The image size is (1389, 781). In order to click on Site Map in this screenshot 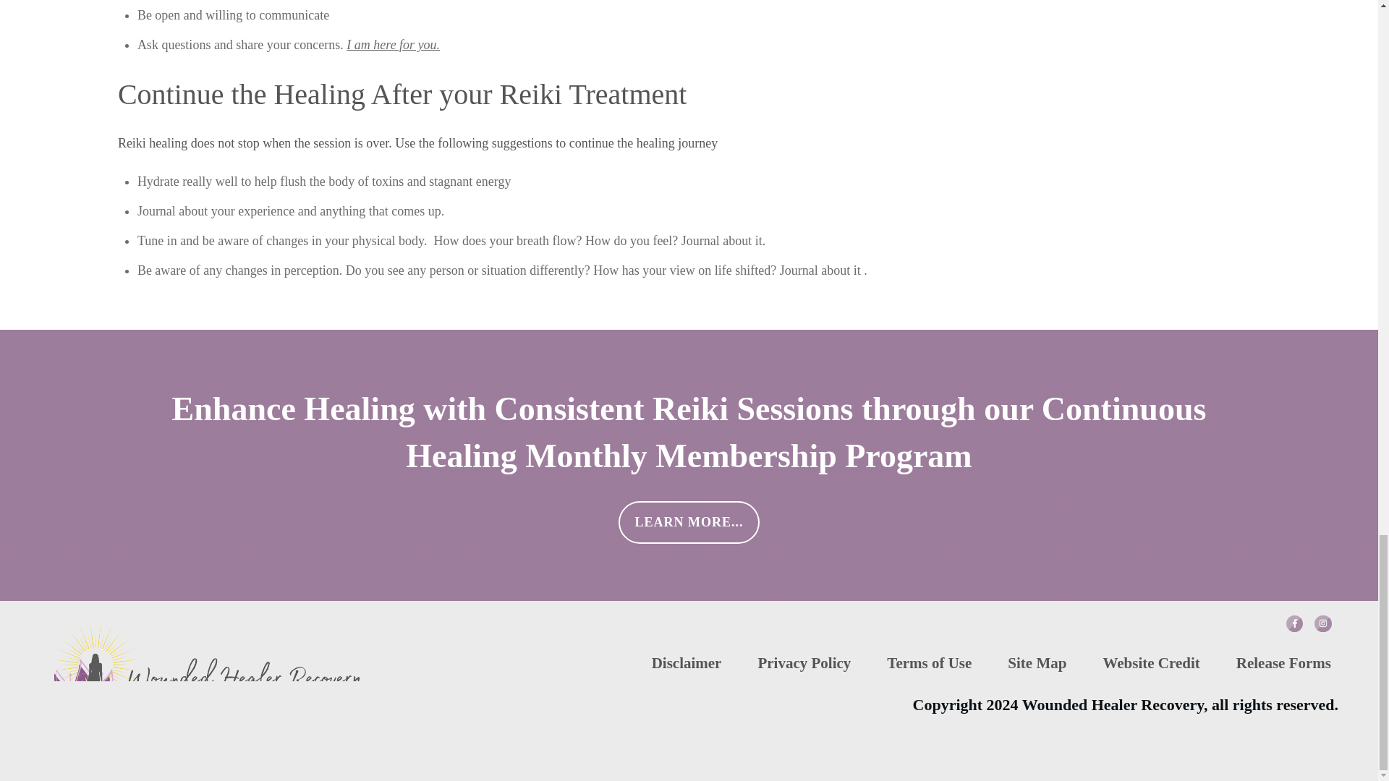, I will do `click(1037, 663)`.